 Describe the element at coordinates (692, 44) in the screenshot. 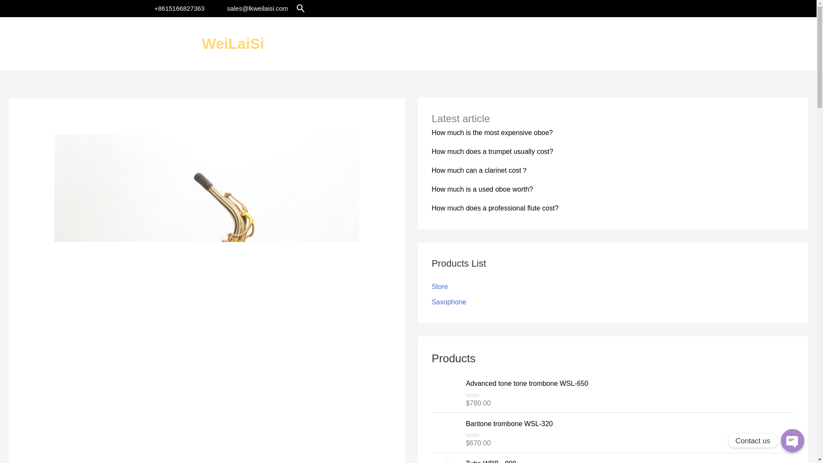

I see `STORE` at that location.